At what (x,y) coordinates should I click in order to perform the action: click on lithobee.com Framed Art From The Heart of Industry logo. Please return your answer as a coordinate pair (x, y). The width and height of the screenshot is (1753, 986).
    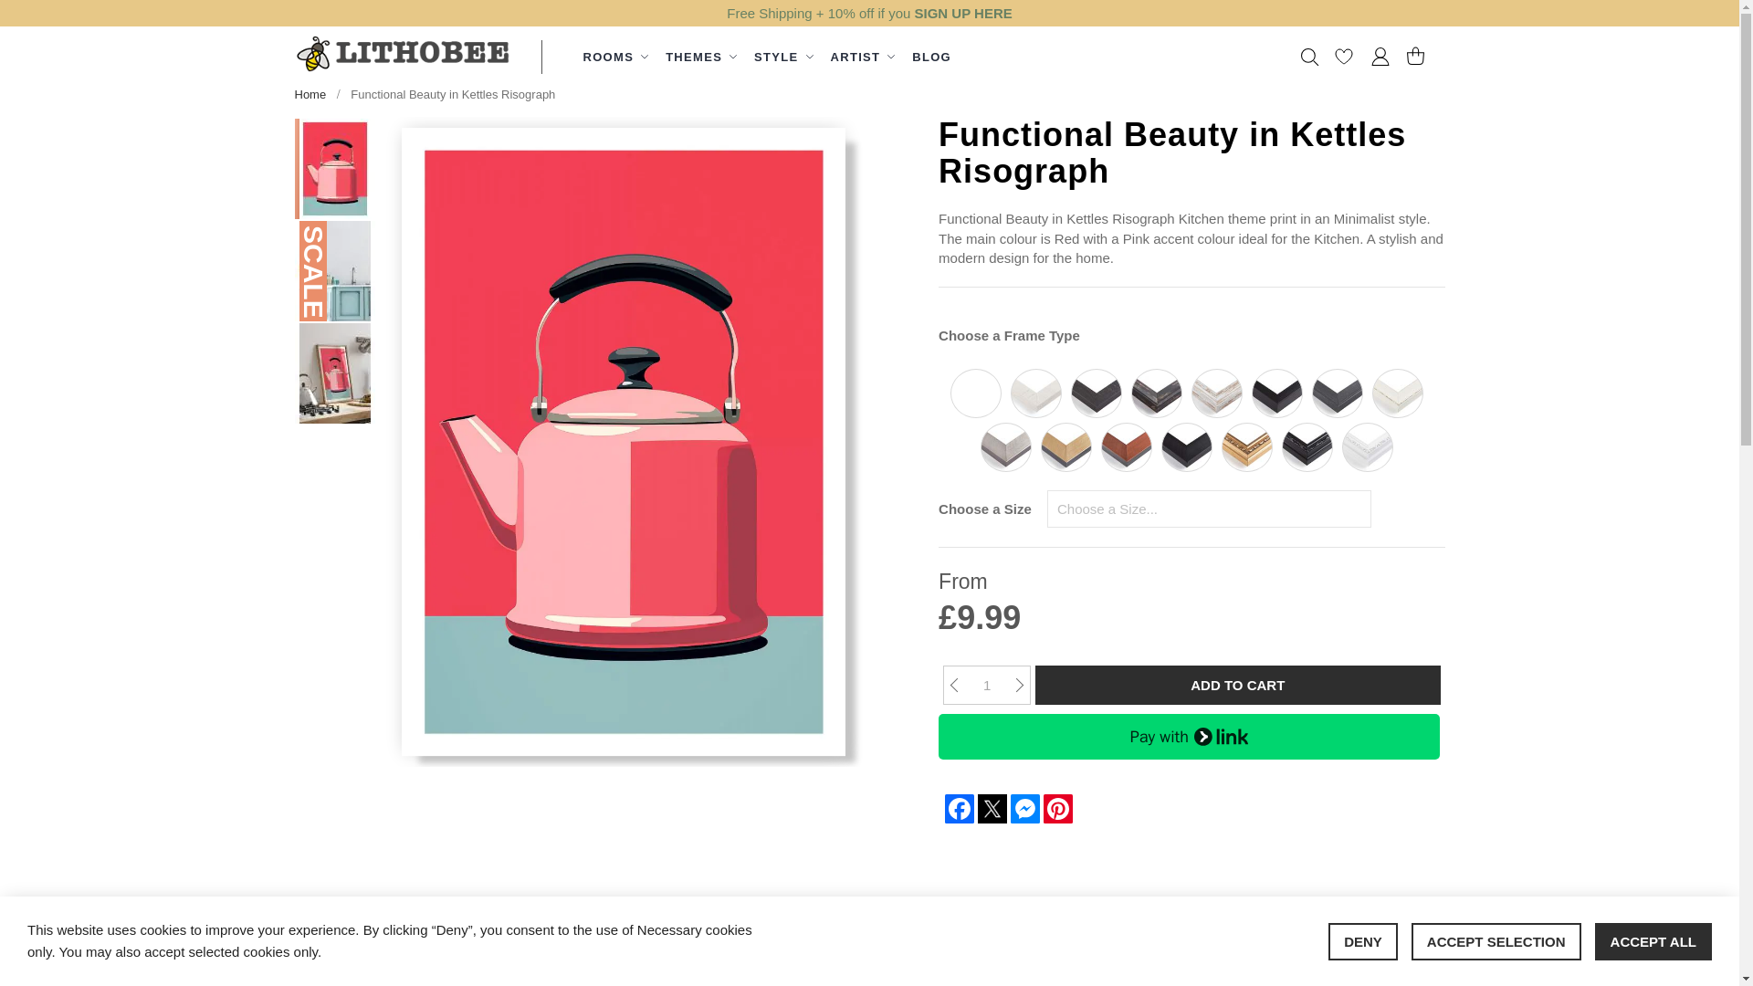
    Looking at the image, I should click on (404, 53).